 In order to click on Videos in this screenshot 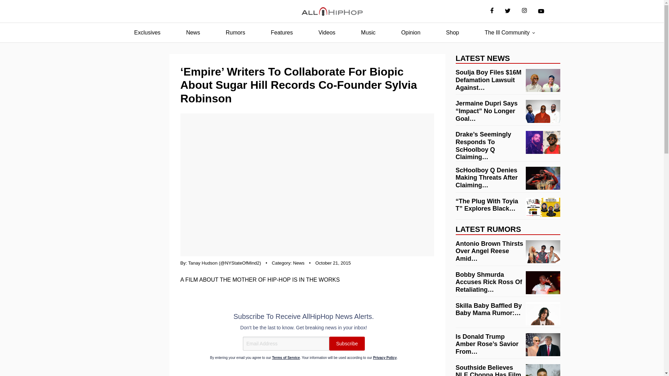, I will do `click(327, 33)`.